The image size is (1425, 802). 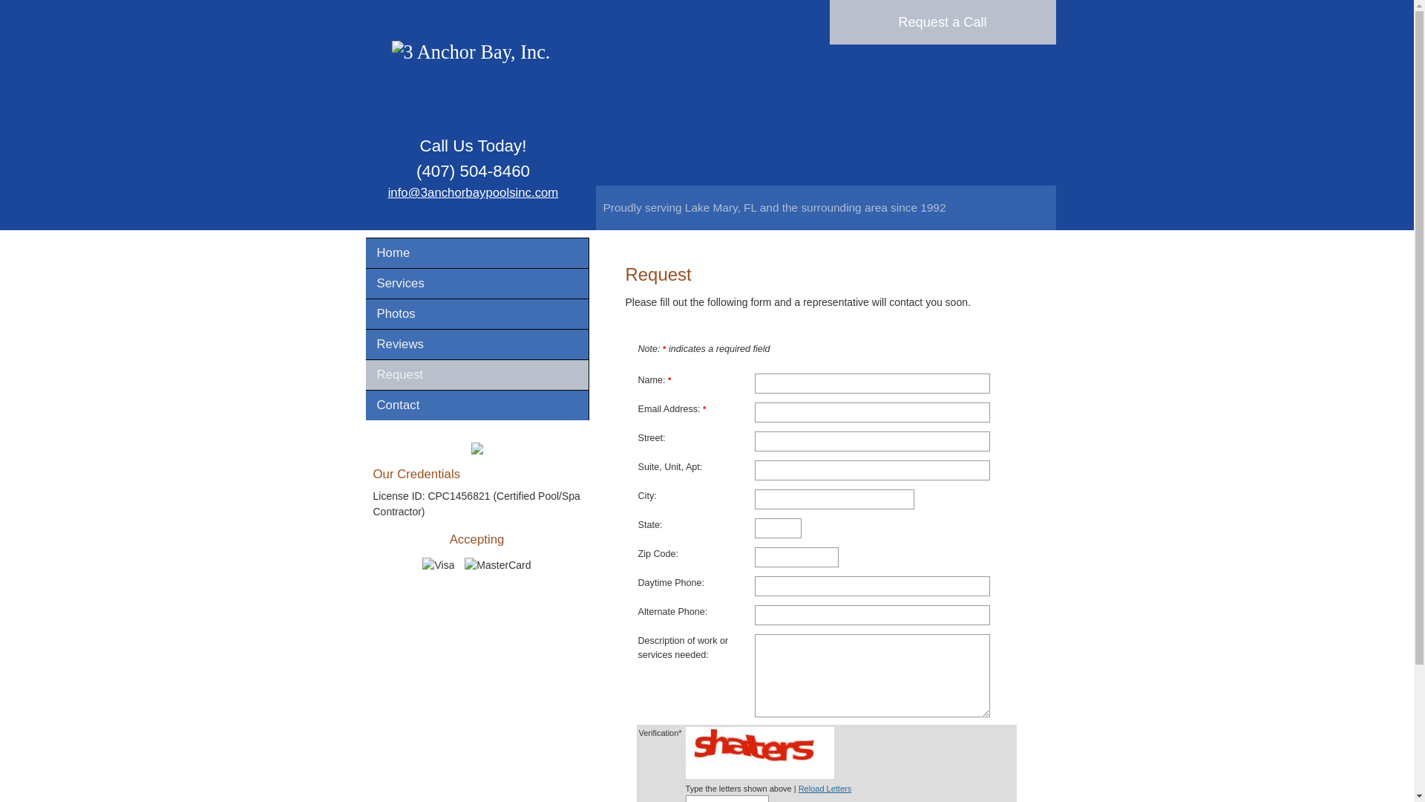 What do you see at coordinates (474, 193) in the screenshot?
I see `info@3anchorbaypoolsinc.com` at bounding box center [474, 193].